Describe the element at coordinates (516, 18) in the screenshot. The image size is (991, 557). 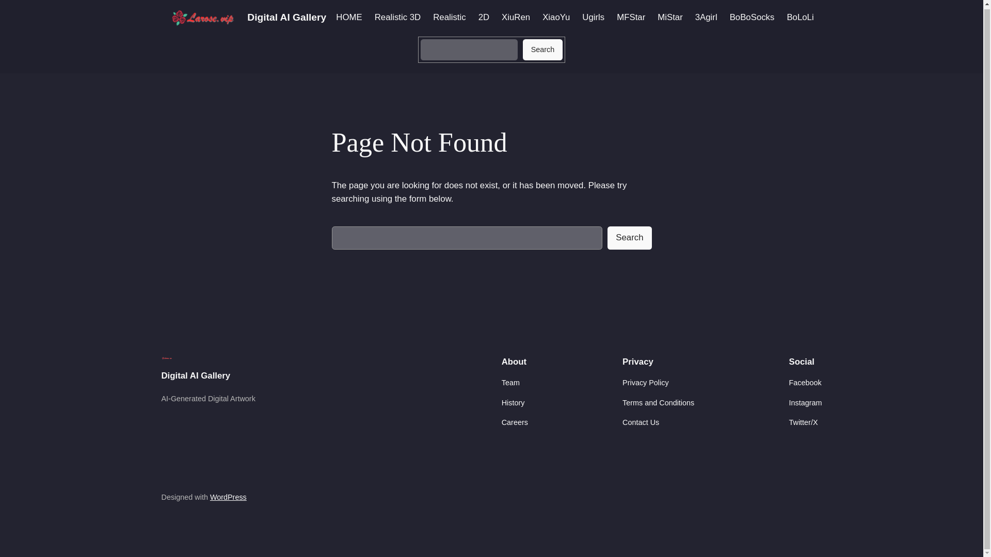
I see `XiuRen` at that location.